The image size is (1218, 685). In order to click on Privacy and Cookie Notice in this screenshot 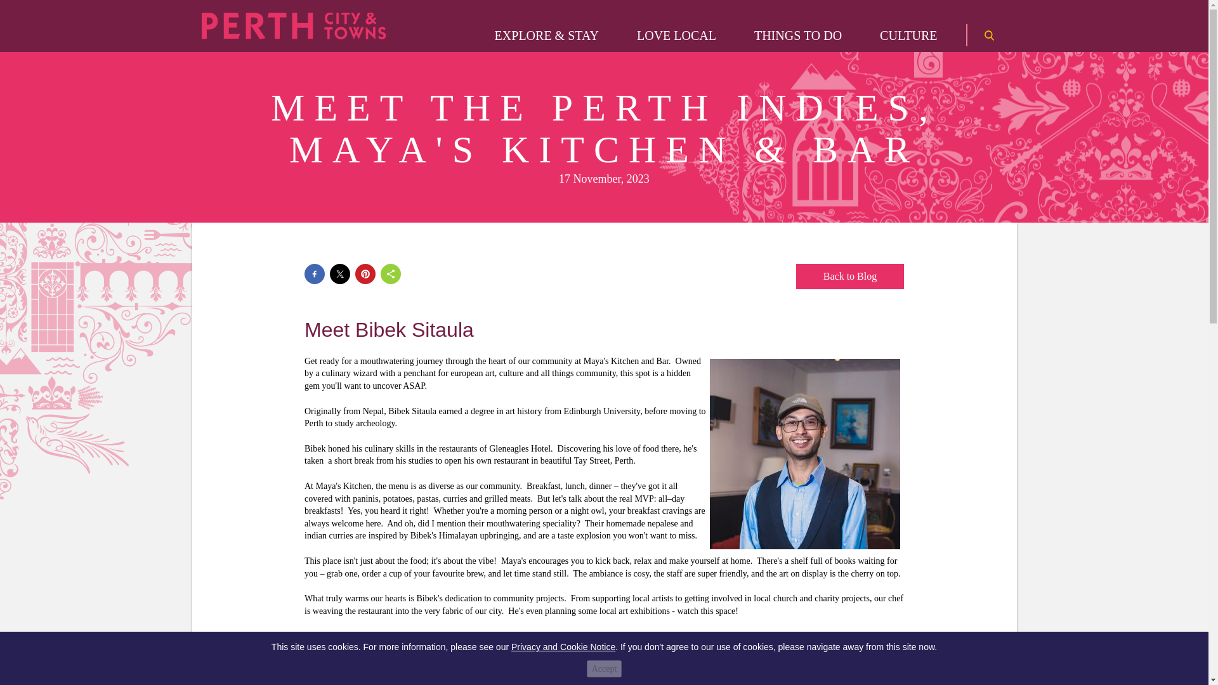, I will do `click(563, 647)`.